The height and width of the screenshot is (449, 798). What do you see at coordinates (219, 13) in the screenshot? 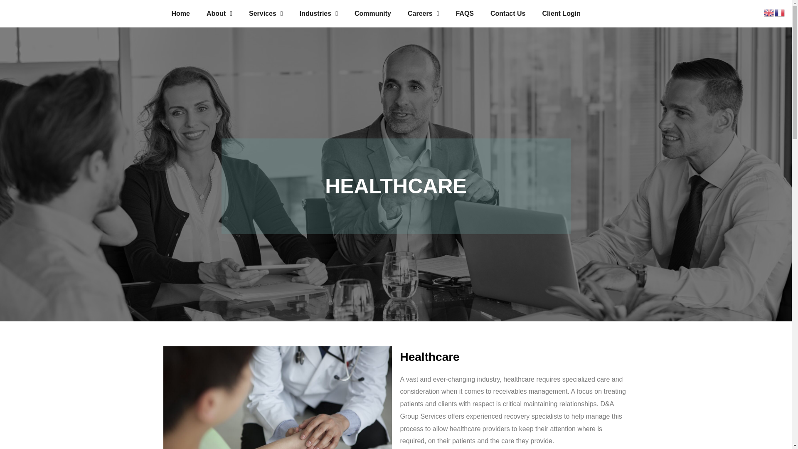
I see `About` at bounding box center [219, 13].